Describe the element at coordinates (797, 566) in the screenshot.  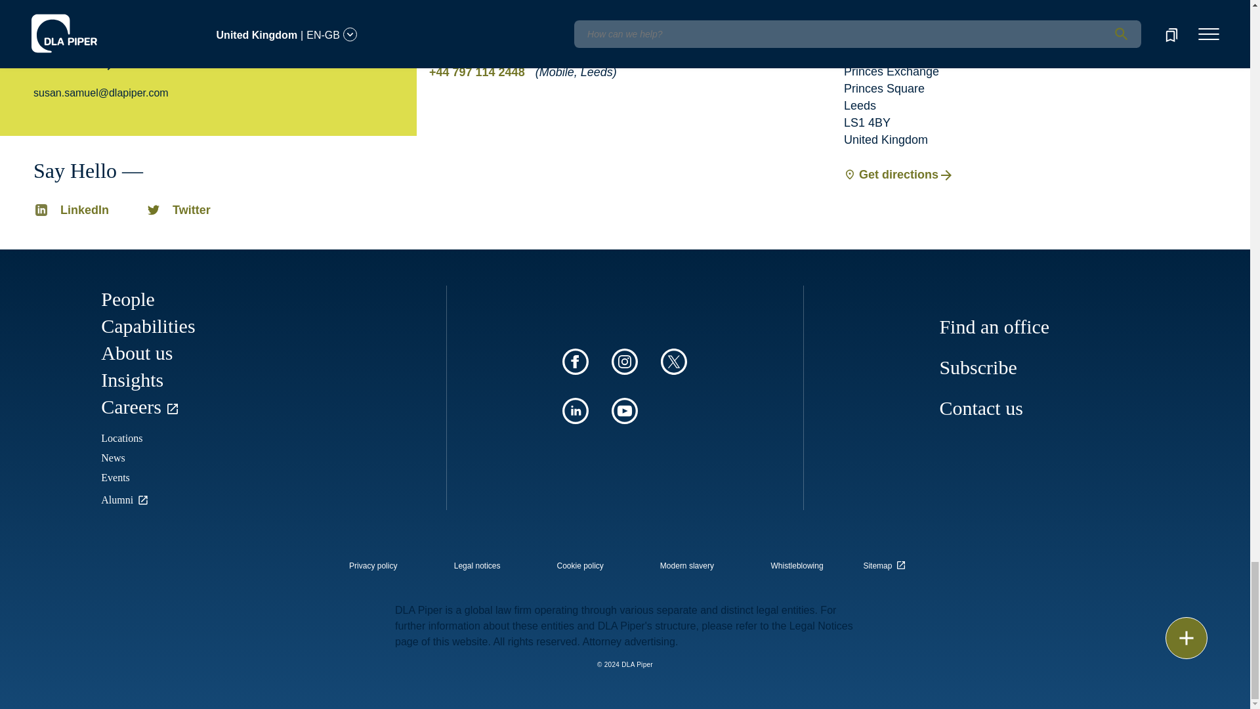
I see `internal` at that location.